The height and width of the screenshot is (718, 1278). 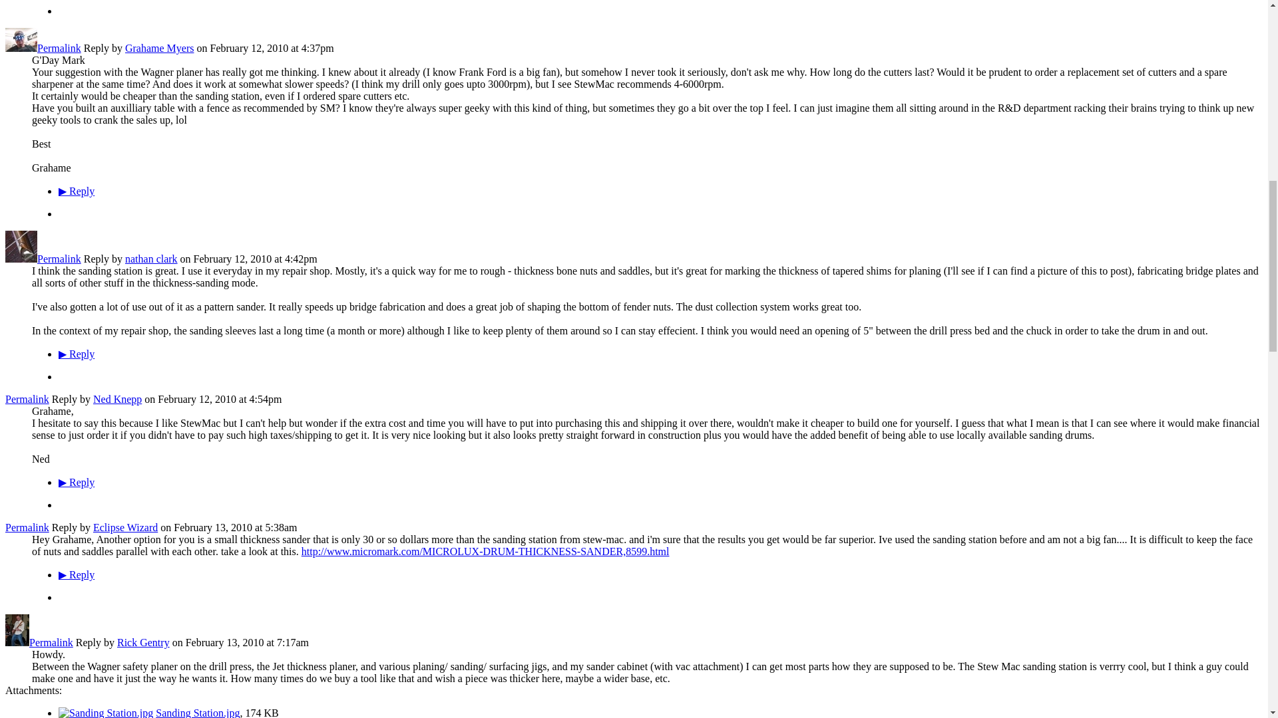 What do you see at coordinates (21, 259) in the screenshot?
I see `nathan clark` at bounding box center [21, 259].